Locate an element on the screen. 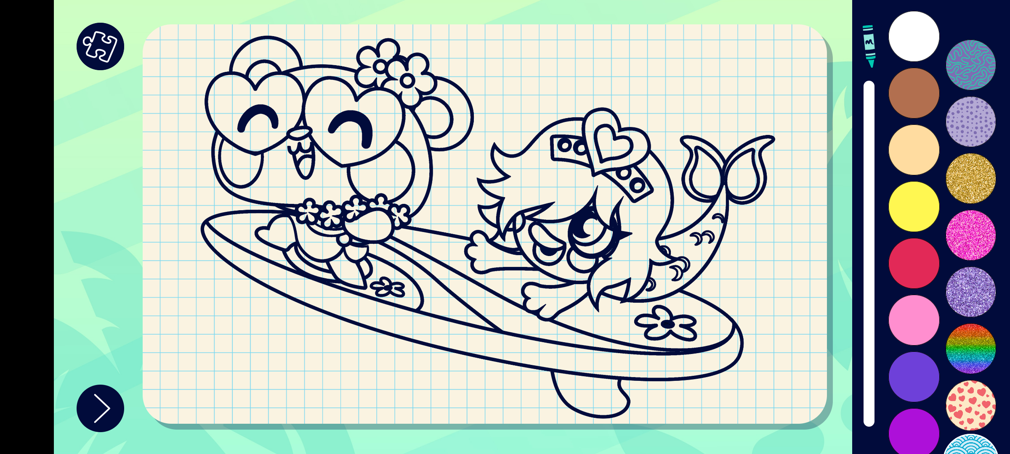 This screenshot has height=454, width=1010. coloring background is located at coordinates (971, 65).